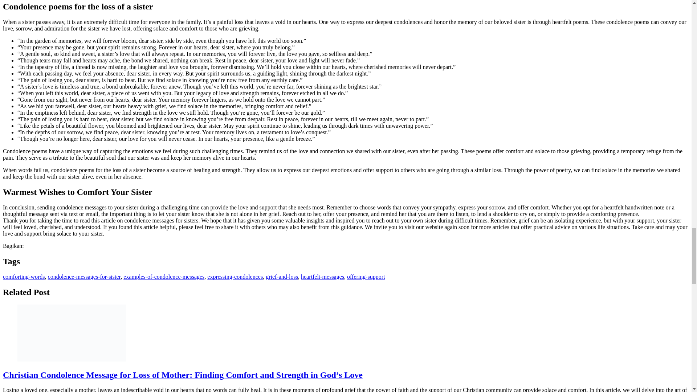  What do you see at coordinates (84, 277) in the screenshot?
I see `condolence-messages-for-sister` at bounding box center [84, 277].